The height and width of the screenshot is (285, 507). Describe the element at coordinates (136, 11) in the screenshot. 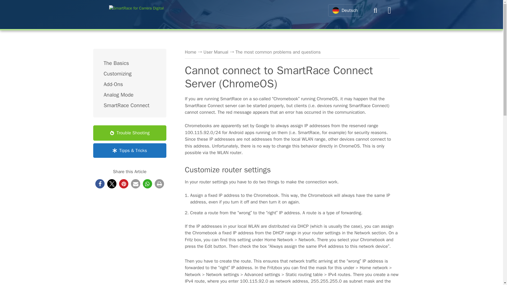

I see `SmartRace for Carrera Digital` at that location.